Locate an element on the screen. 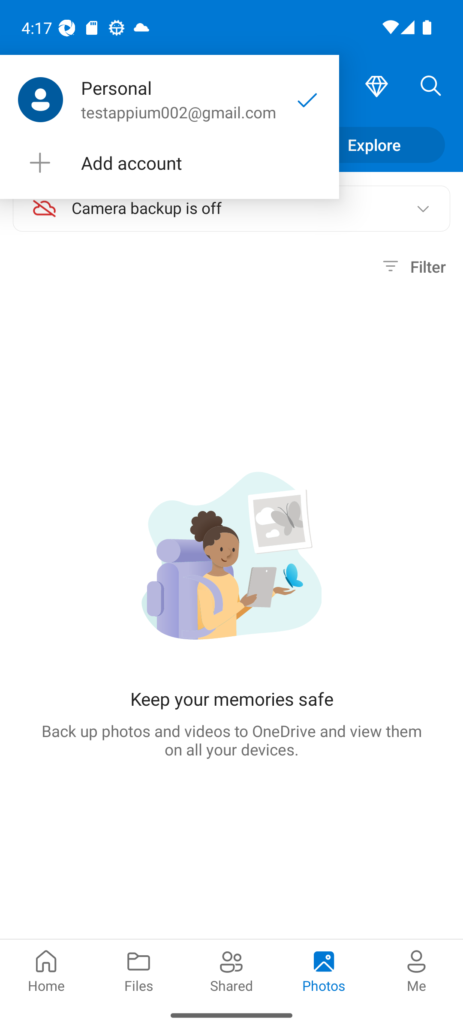  Add account button Add account is located at coordinates (169, 163).